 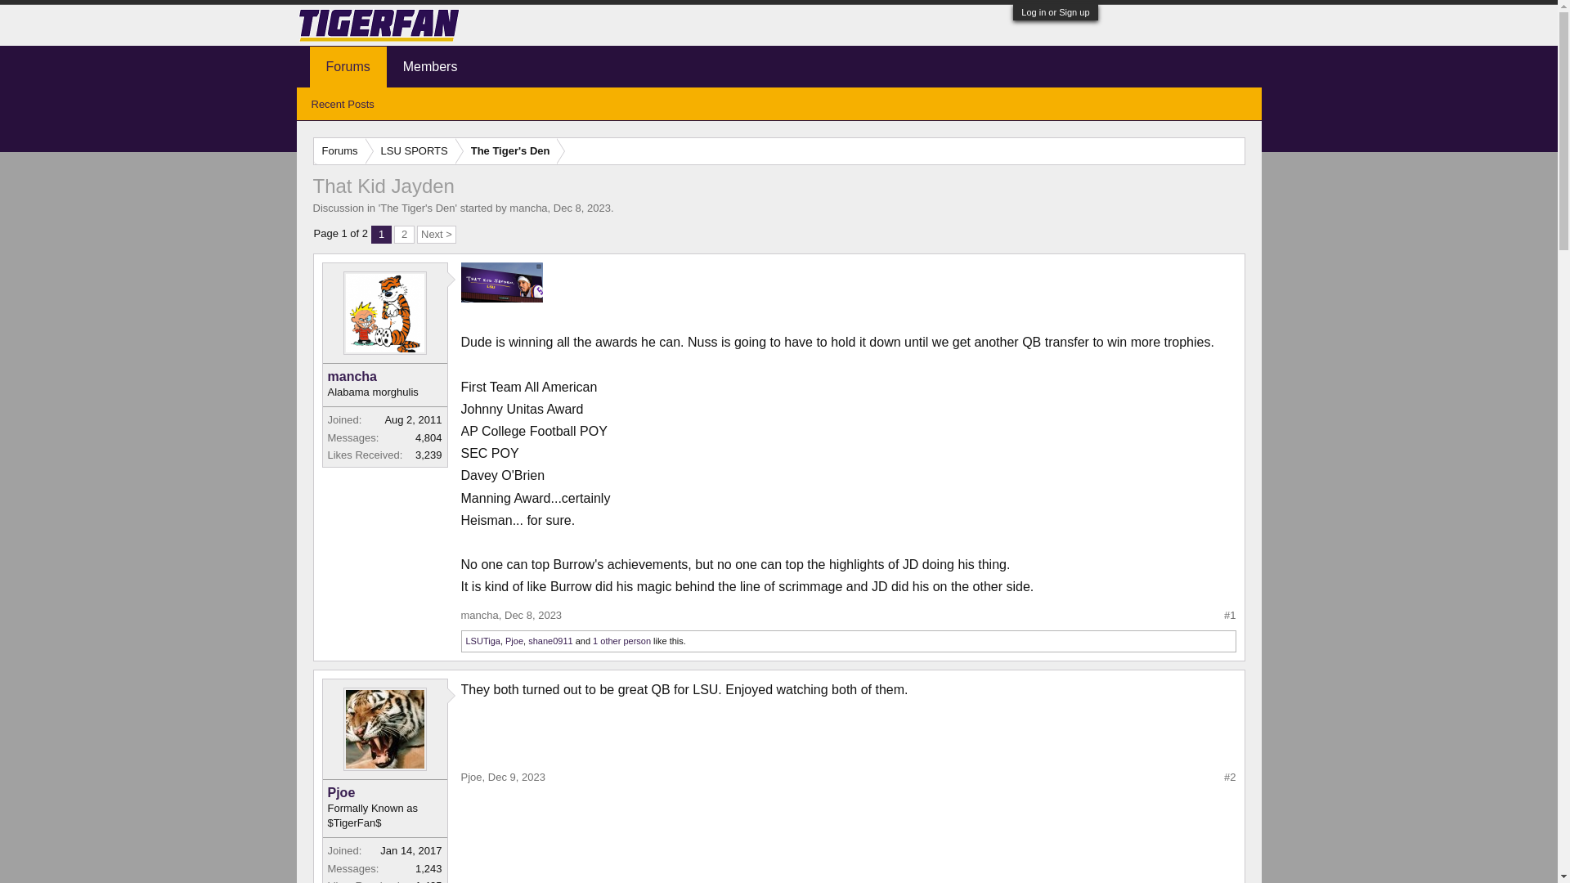 I want to click on LSU SPORTS, so click(x=410, y=150).